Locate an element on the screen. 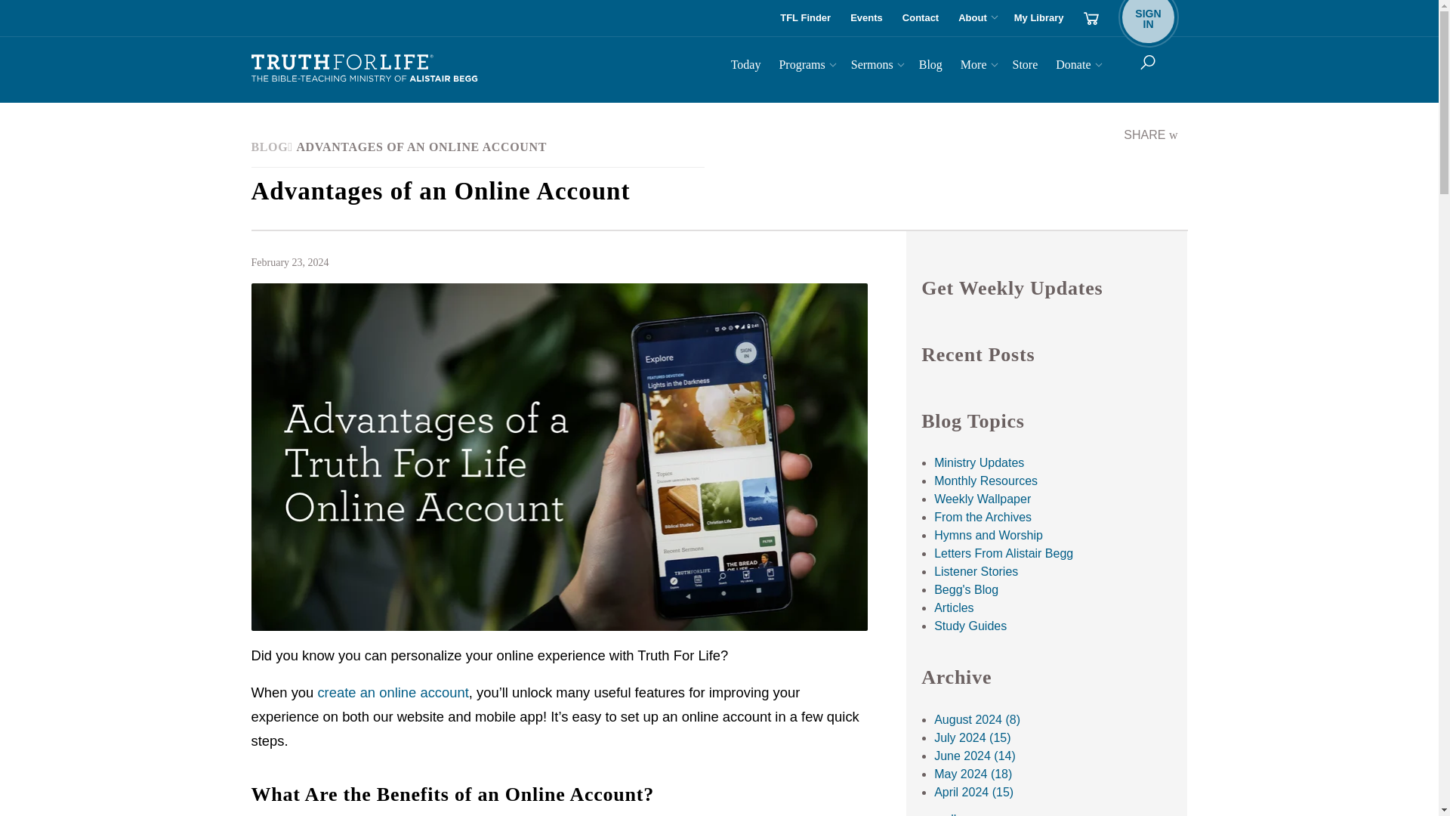 The image size is (1450, 816). My Library is located at coordinates (920, 18).